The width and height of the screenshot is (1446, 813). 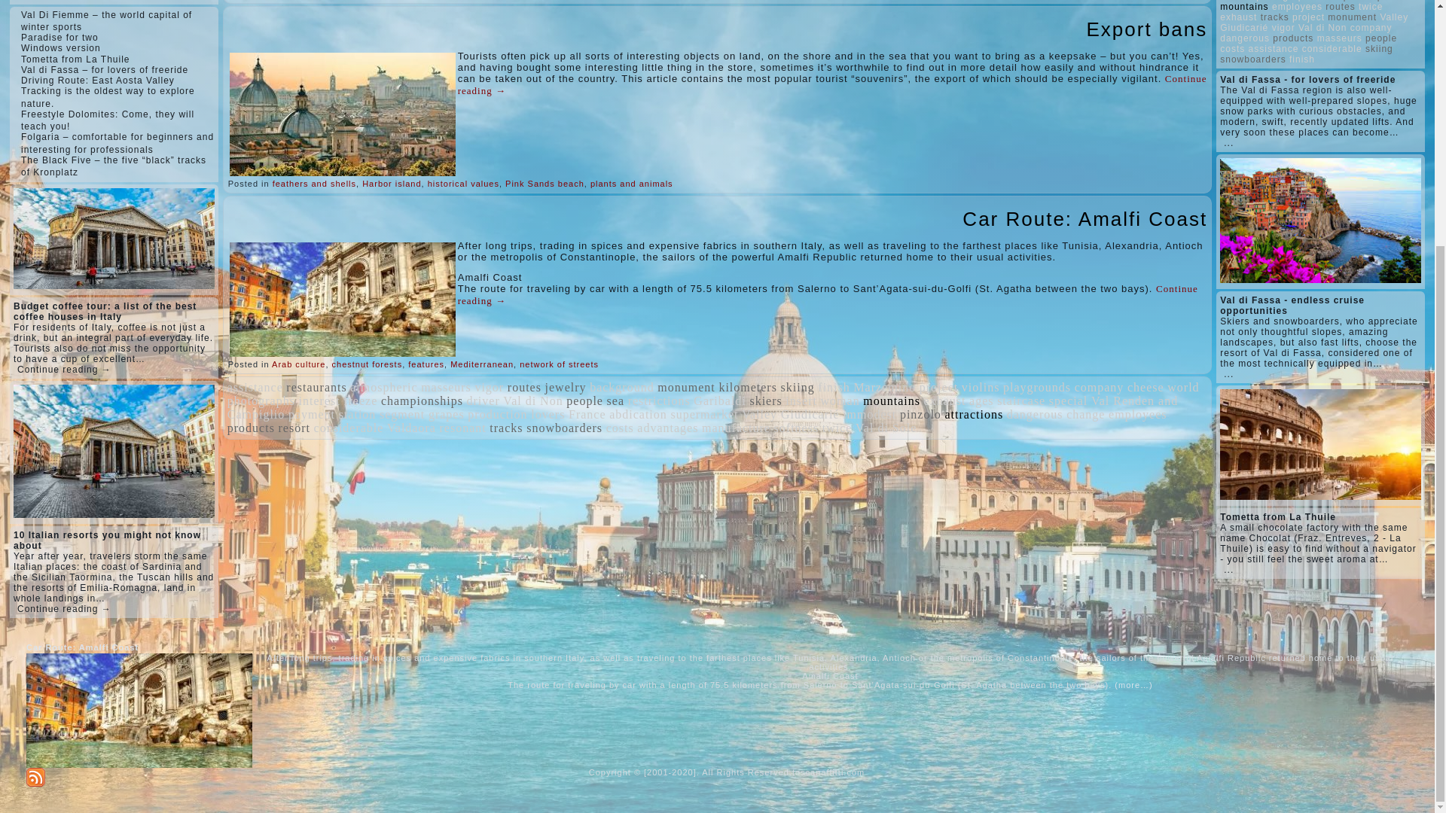 What do you see at coordinates (61, 48) in the screenshot?
I see `Windows version` at bounding box center [61, 48].